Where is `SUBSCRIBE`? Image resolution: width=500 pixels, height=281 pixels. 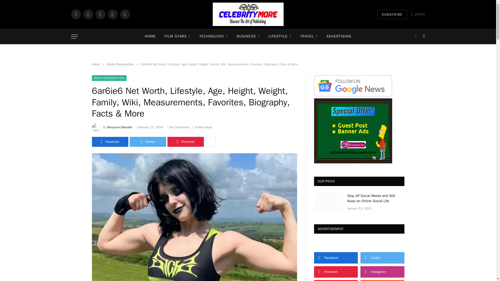
SUBSCRIBE is located at coordinates (392, 14).